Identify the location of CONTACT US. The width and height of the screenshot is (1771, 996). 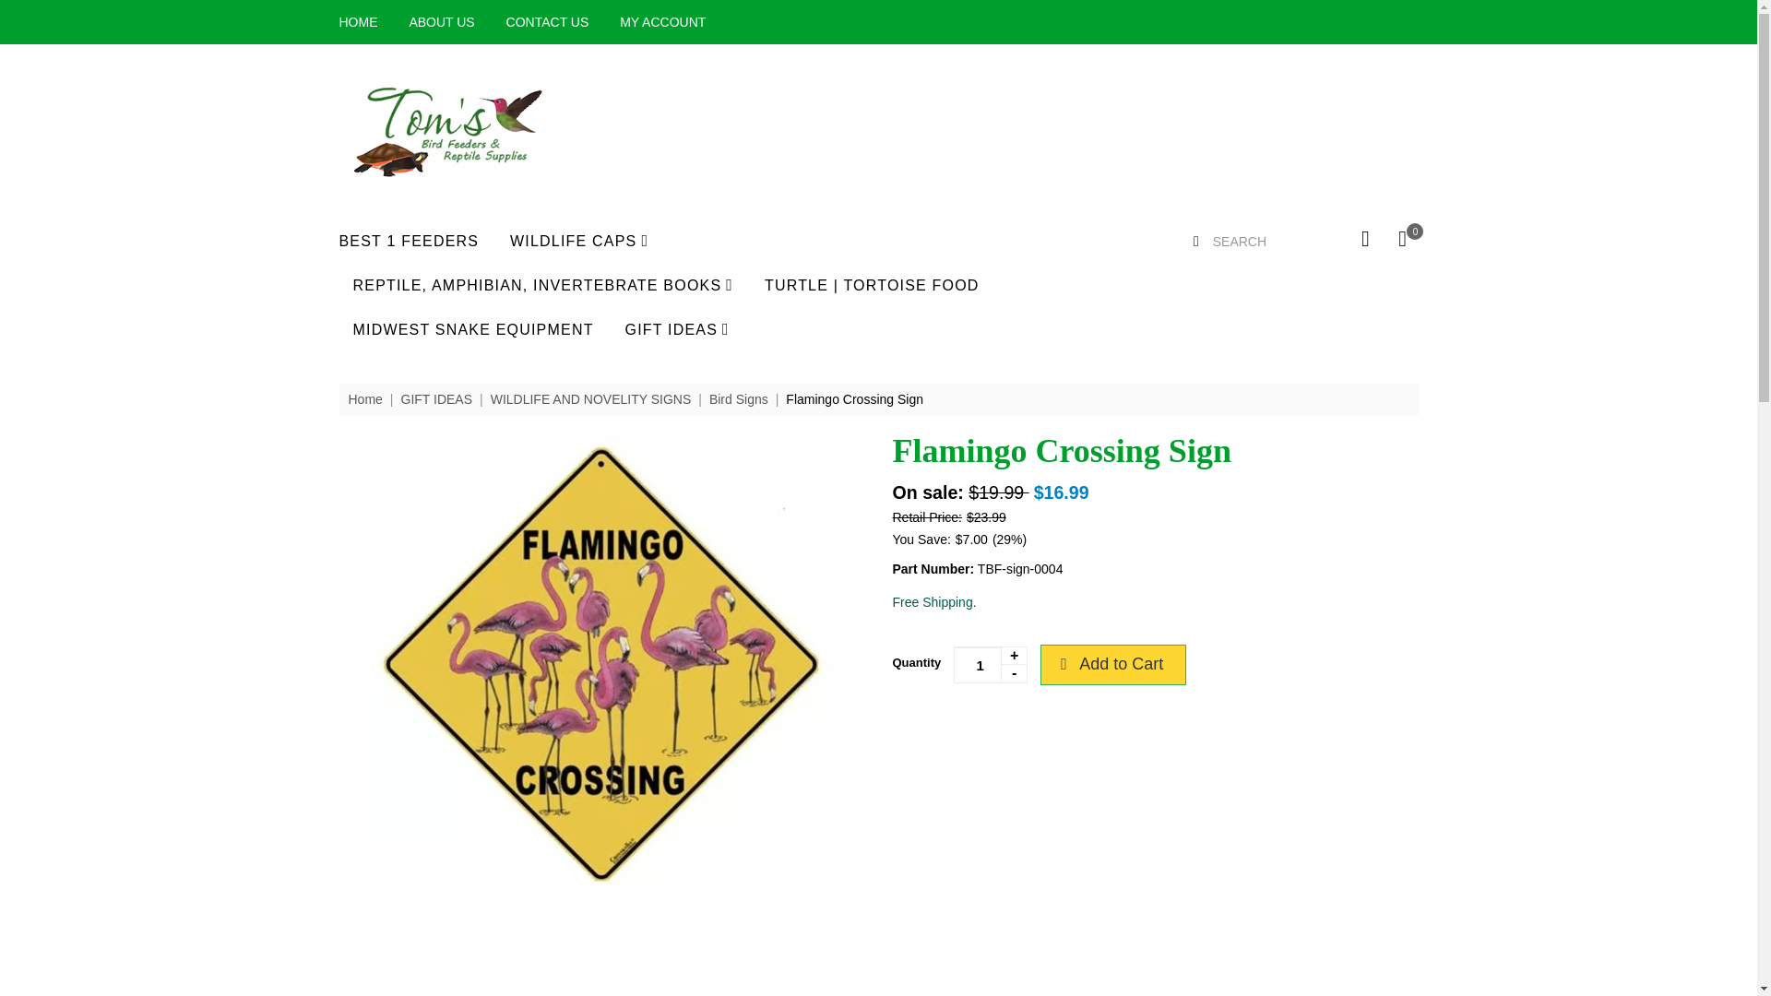
(548, 22).